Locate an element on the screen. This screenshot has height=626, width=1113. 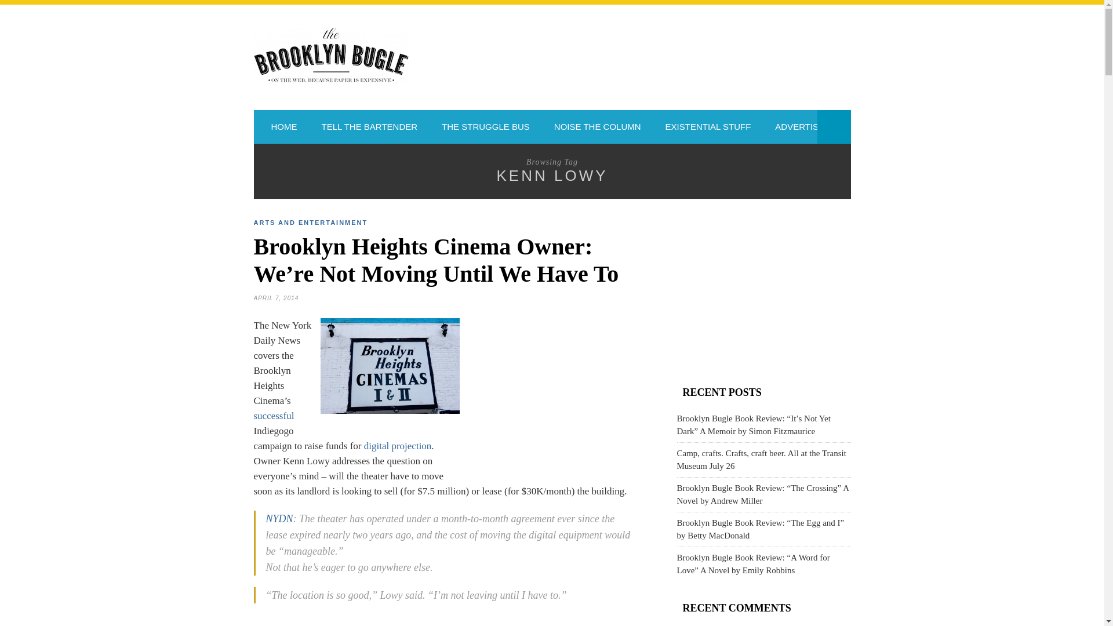
NOISE THE COLUMN is located at coordinates (597, 127).